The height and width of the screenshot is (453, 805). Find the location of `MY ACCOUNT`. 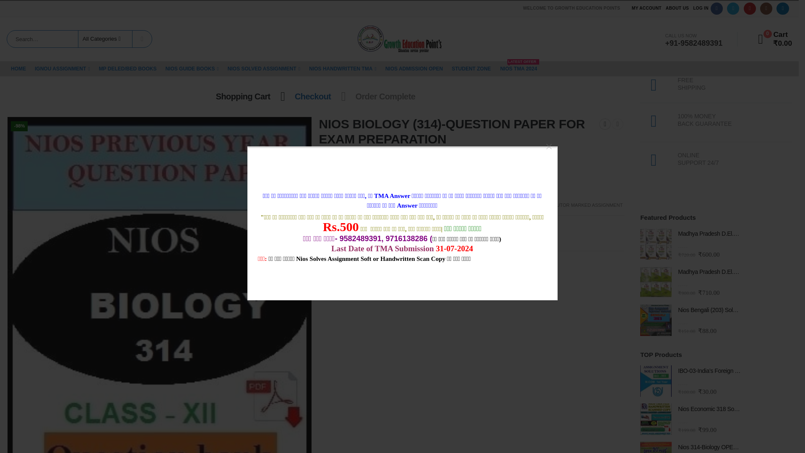

MY ACCOUNT is located at coordinates (647, 8).